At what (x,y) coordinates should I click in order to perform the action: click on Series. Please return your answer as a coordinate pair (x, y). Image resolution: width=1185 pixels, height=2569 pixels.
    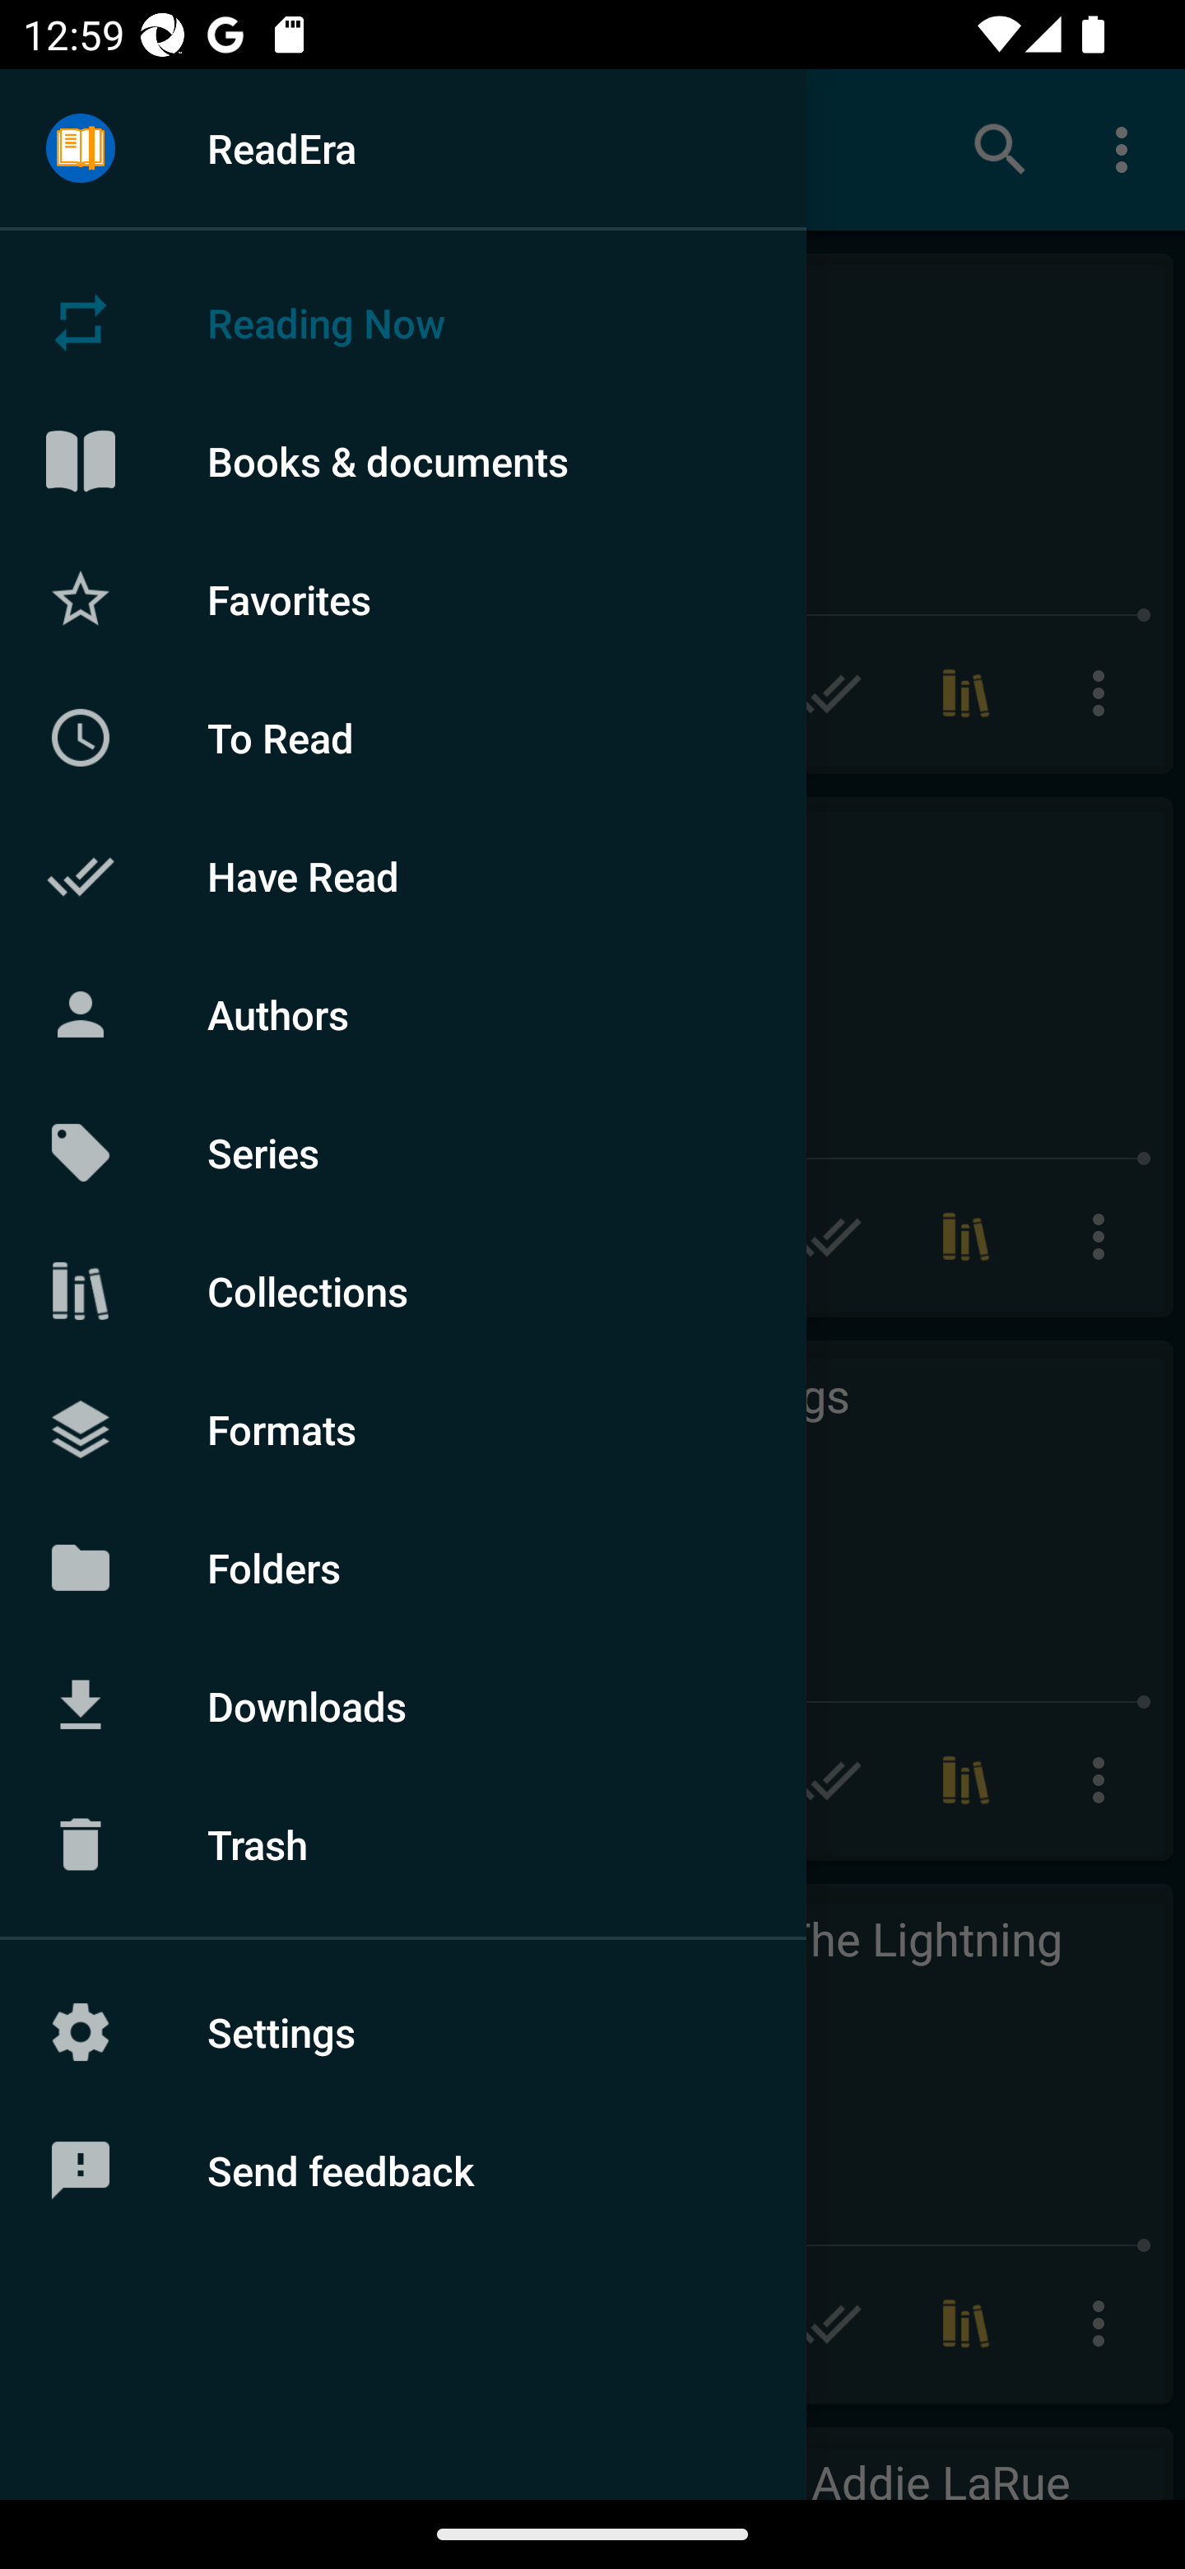
    Looking at the image, I should click on (403, 1153).